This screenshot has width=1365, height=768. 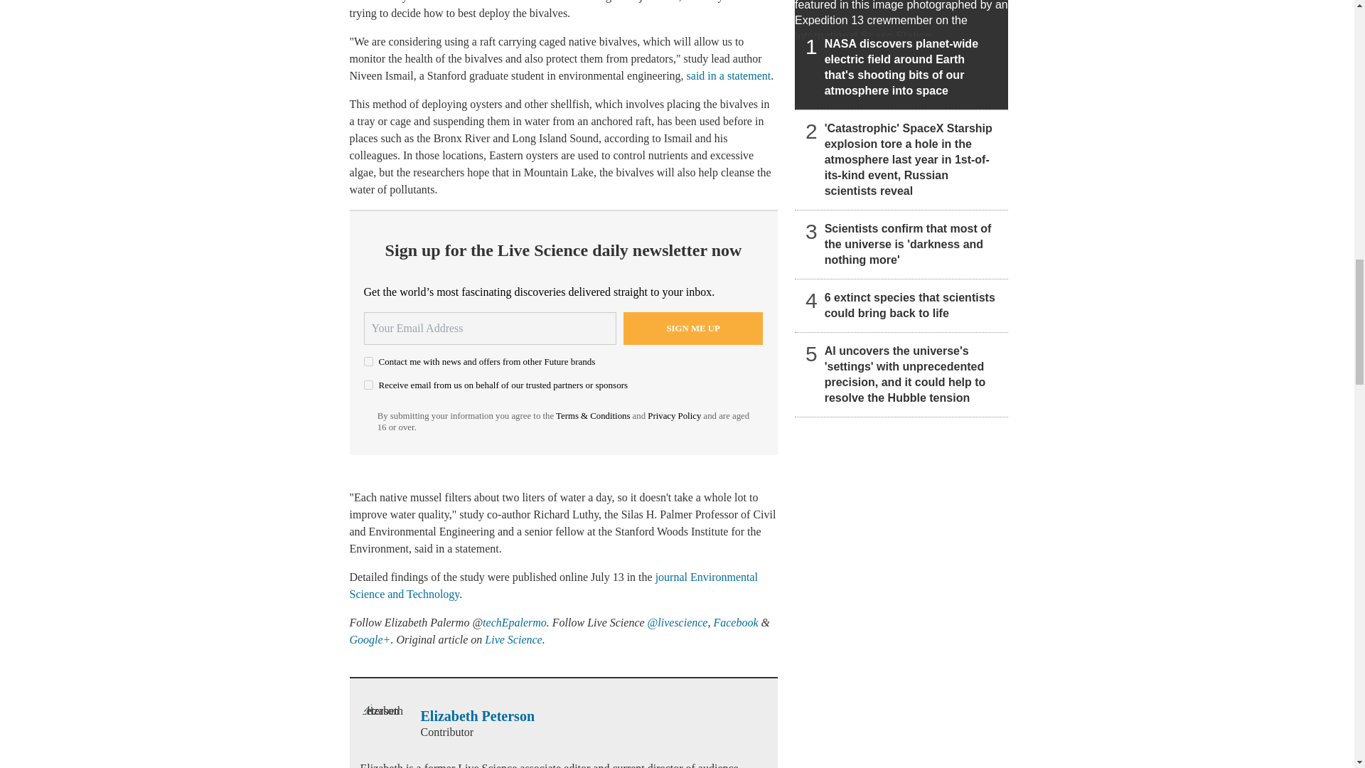 I want to click on Sign me up, so click(x=693, y=328).